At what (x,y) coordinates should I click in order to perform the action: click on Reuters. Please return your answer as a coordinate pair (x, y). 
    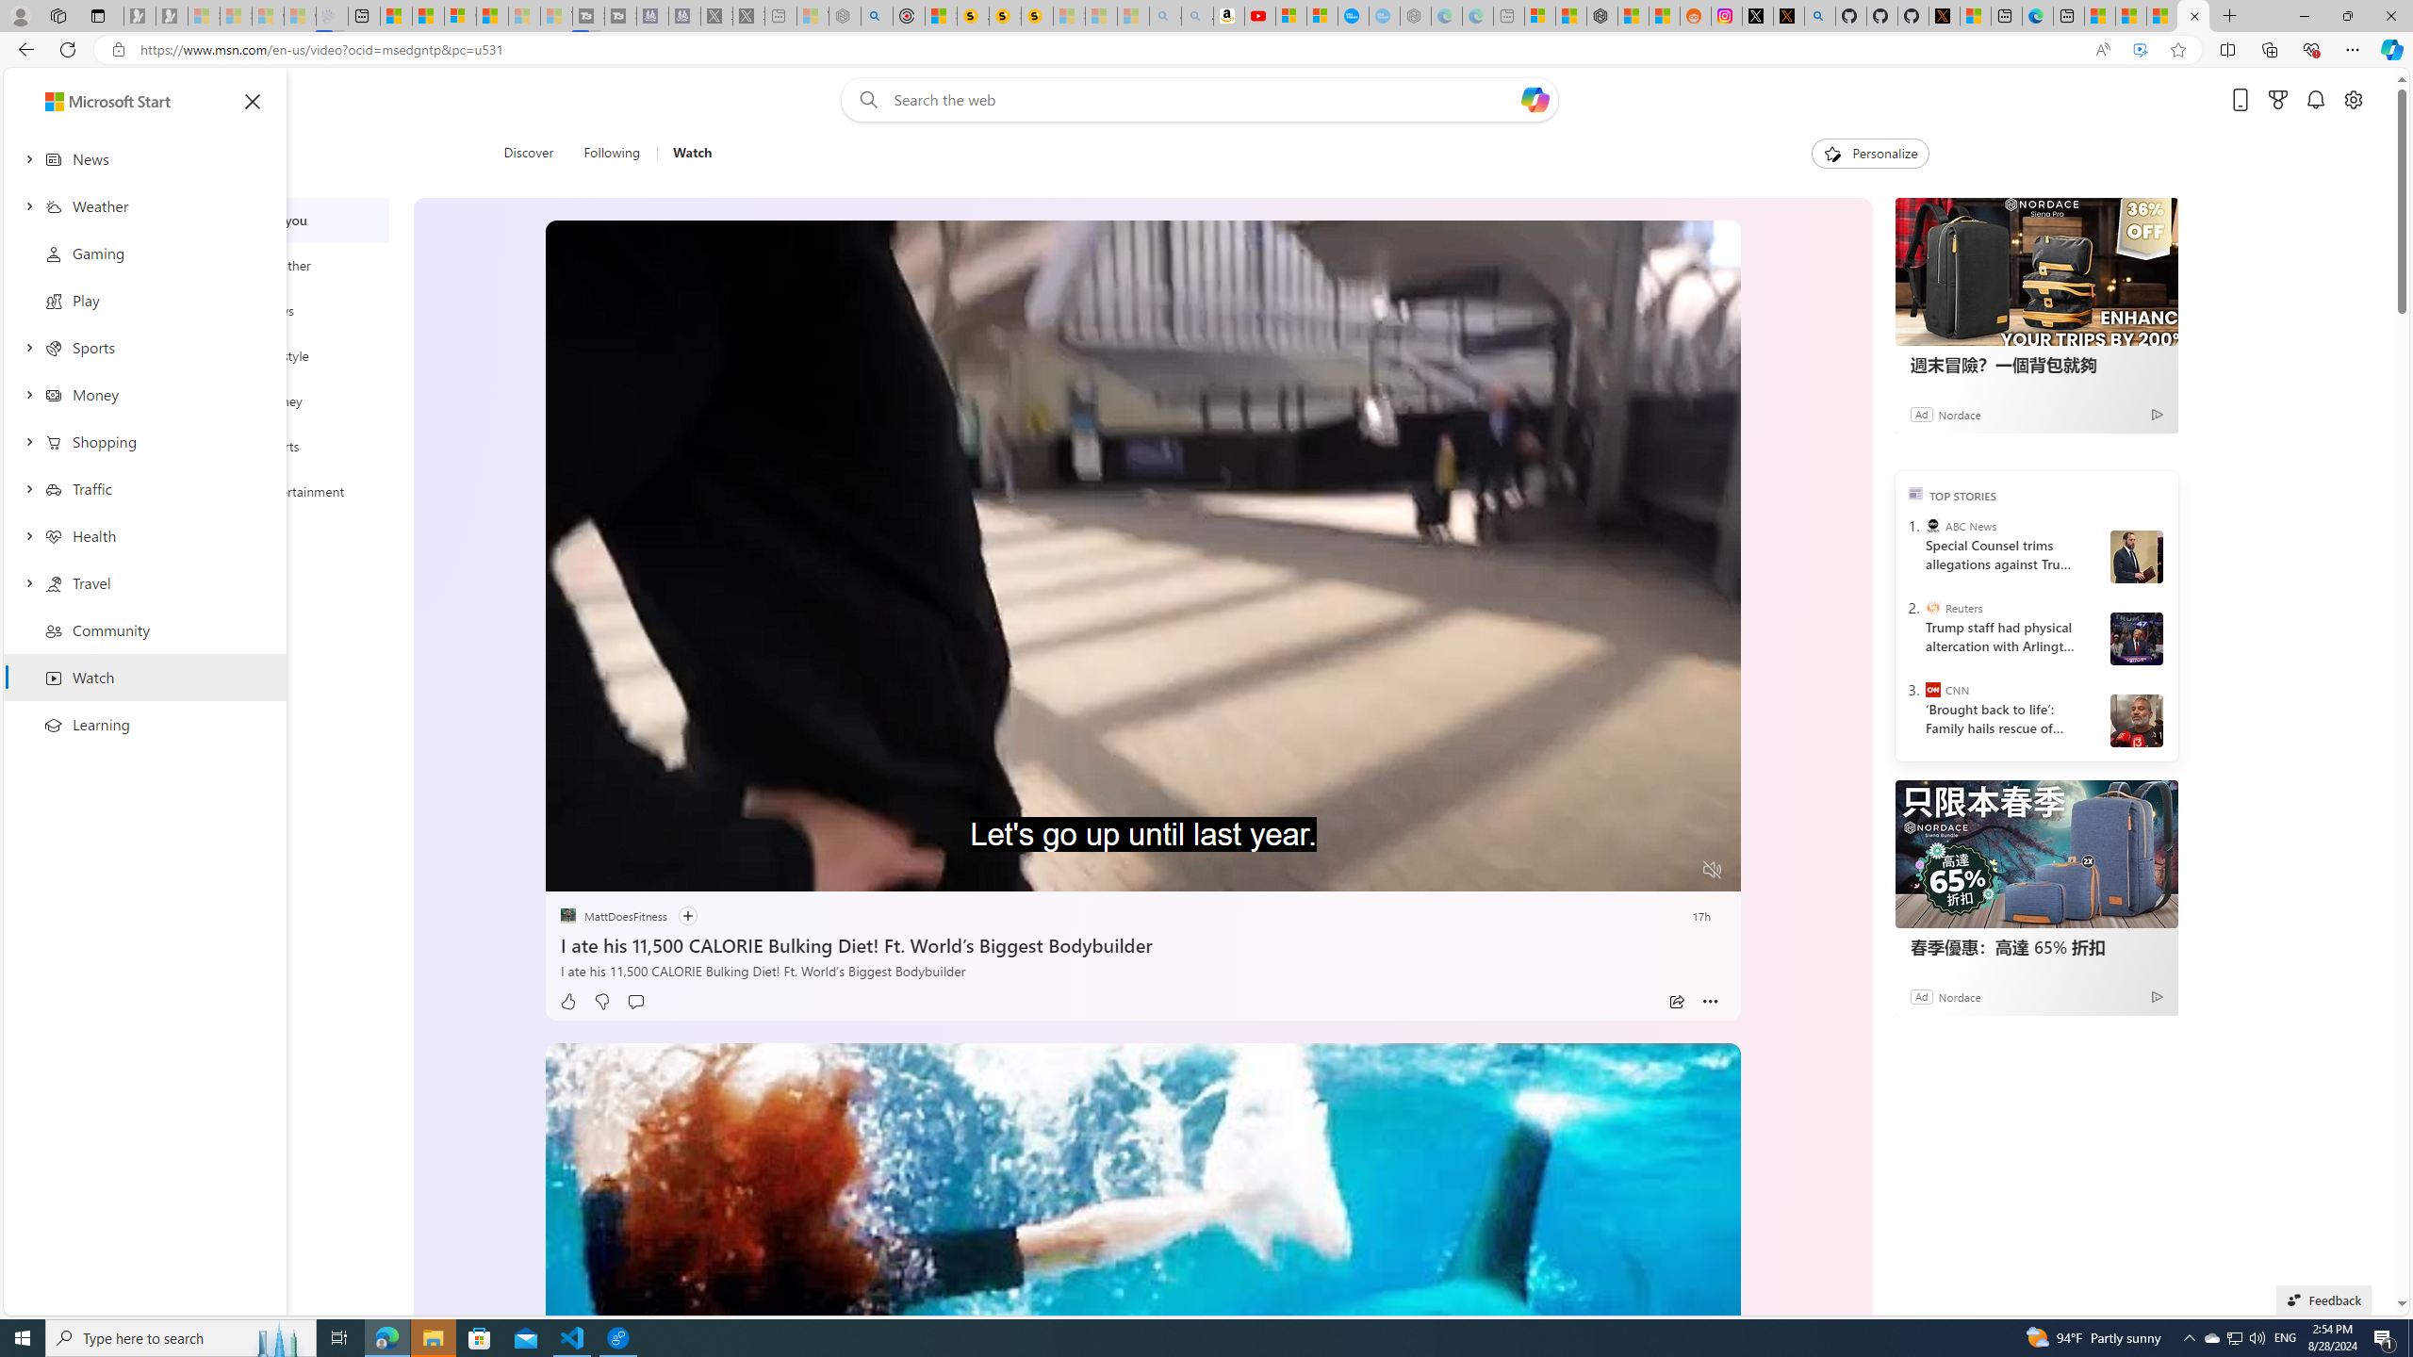
    Looking at the image, I should click on (1932, 607).